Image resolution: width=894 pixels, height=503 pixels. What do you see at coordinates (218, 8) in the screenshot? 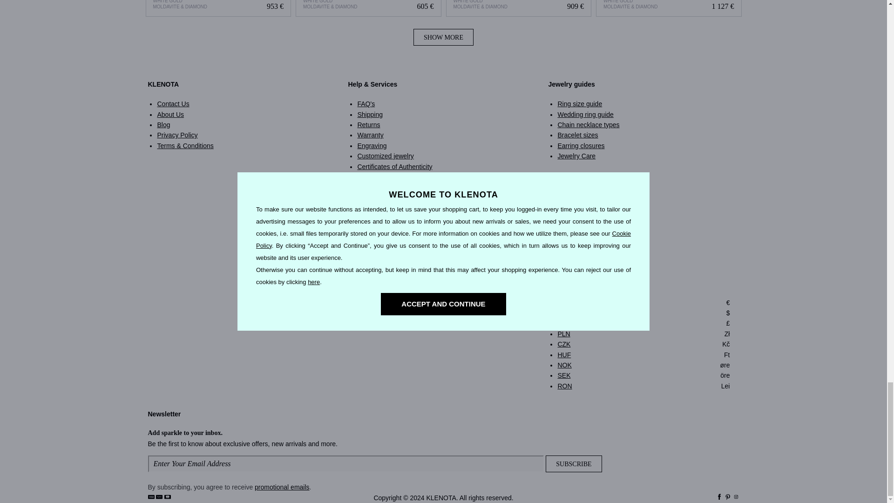
I see `Moldavite Ring with Brilliants in White Gold` at bounding box center [218, 8].